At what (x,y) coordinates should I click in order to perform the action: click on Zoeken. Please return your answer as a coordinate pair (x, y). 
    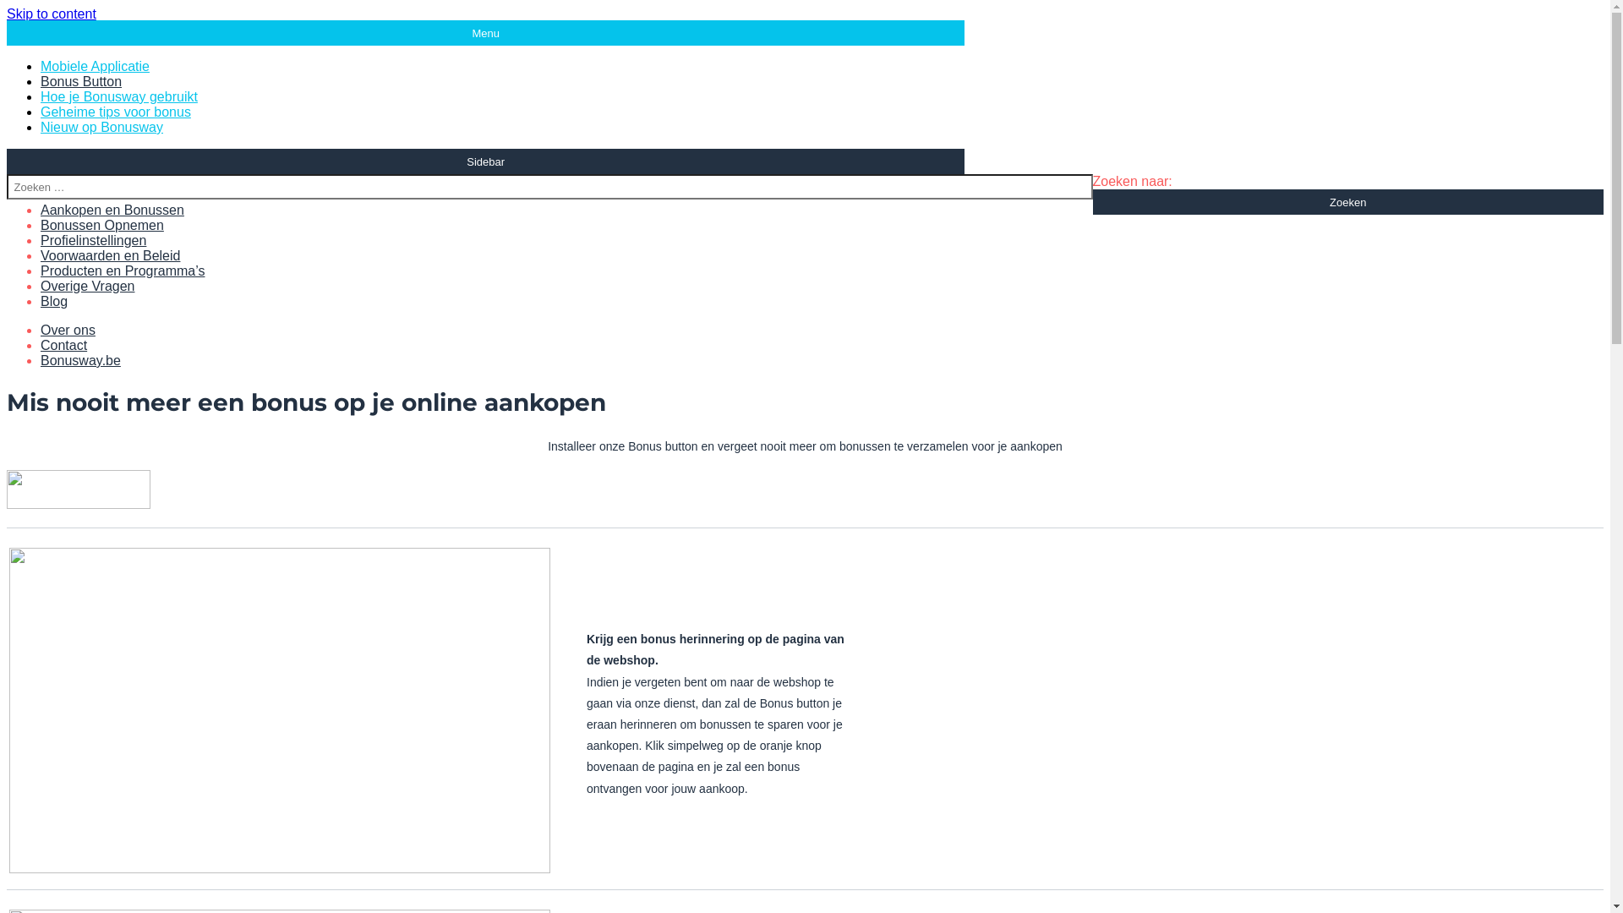
    Looking at the image, I should click on (1348, 202).